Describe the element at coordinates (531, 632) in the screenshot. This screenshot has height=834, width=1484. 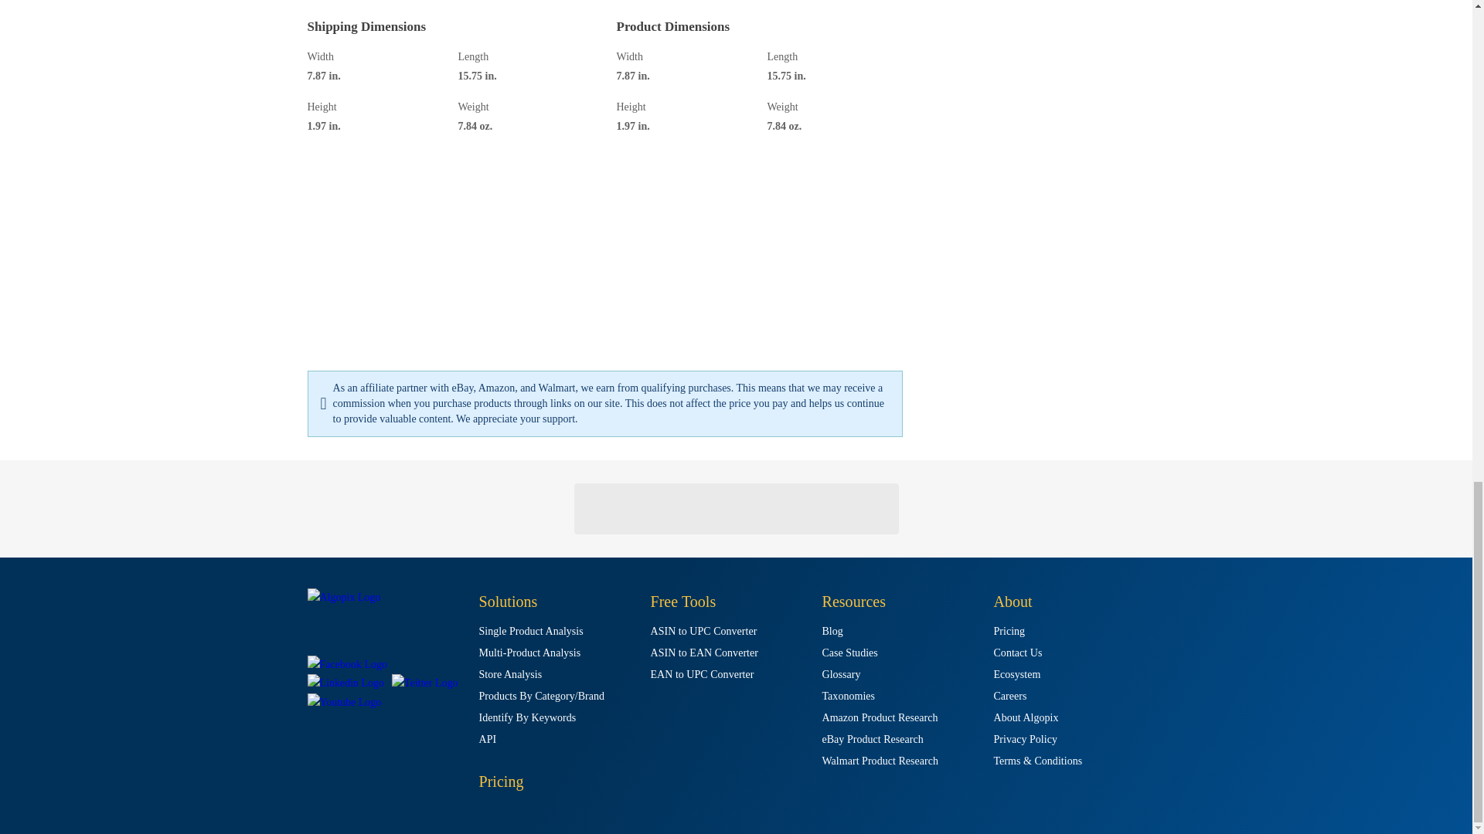
I see `Single Product Analysis` at that location.